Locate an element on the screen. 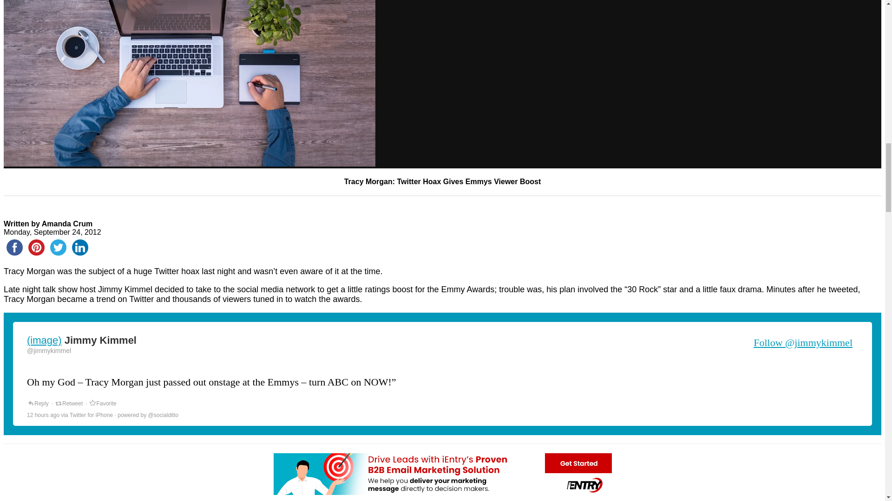 This screenshot has height=501, width=892. linkedin is located at coordinates (80, 247).